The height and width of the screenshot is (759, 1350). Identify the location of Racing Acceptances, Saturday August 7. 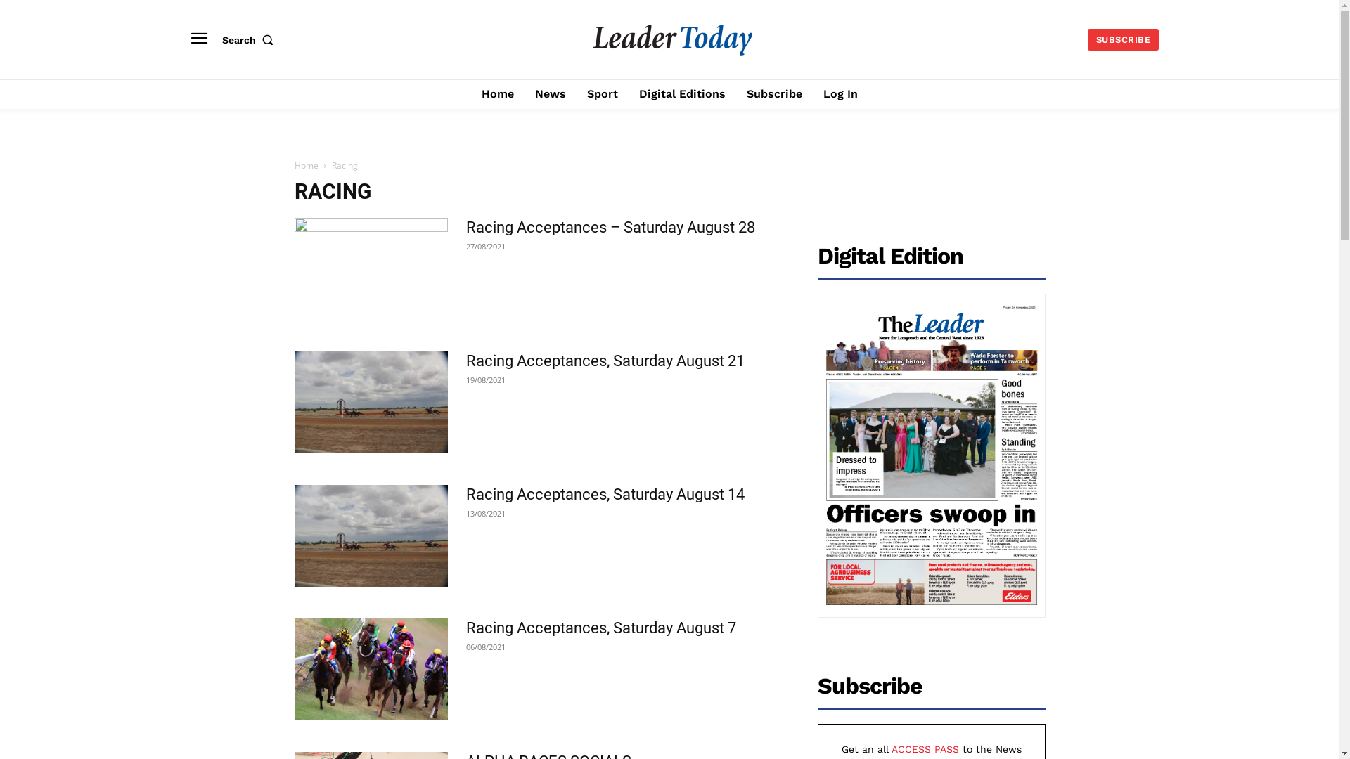
(600, 628).